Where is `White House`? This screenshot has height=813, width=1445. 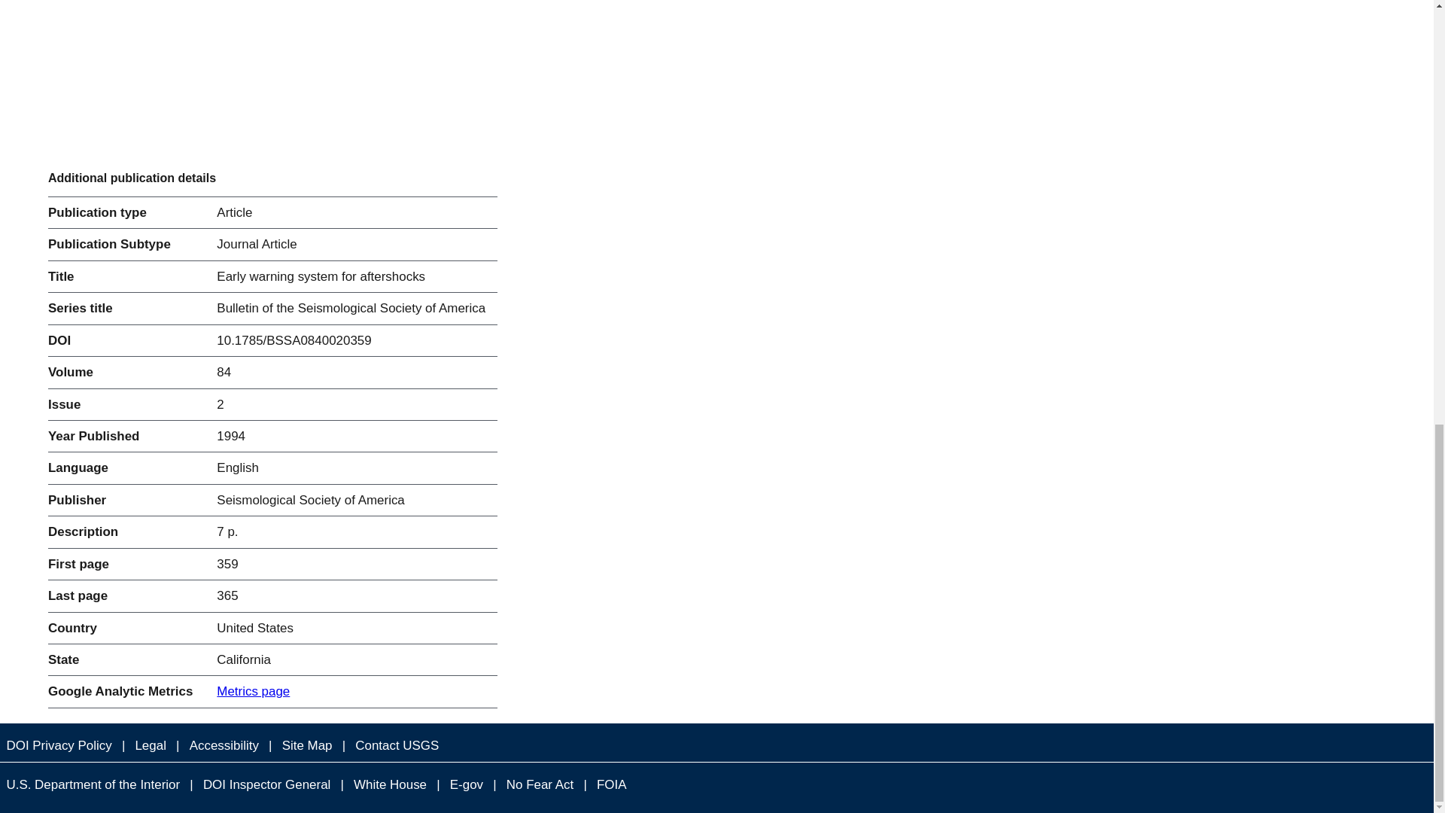
White House is located at coordinates (391, 784).